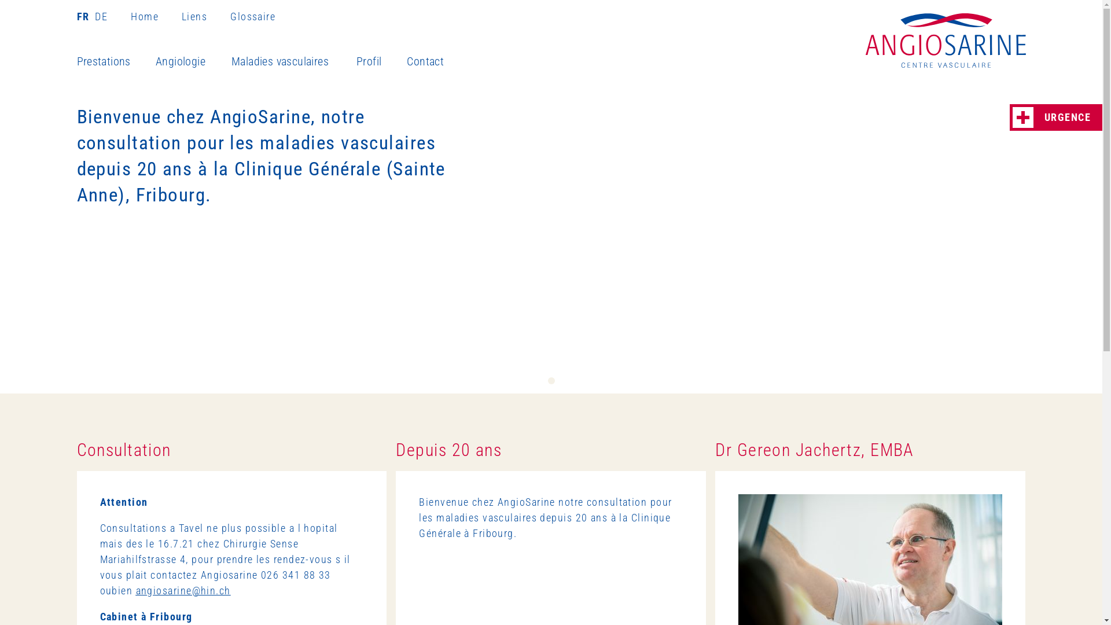  What do you see at coordinates (437, 62) in the screenshot?
I see `Contact` at bounding box center [437, 62].